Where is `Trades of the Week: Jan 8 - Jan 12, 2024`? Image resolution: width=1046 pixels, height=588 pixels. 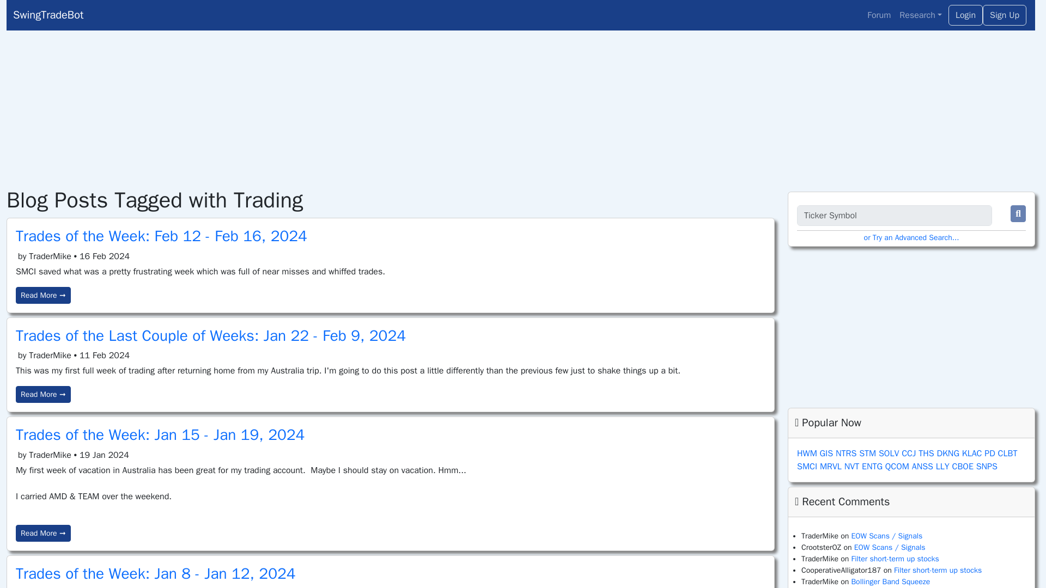 Trades of the Week: Jan 8 - Jan 12, 2024 is located at coordinates (156, 573).